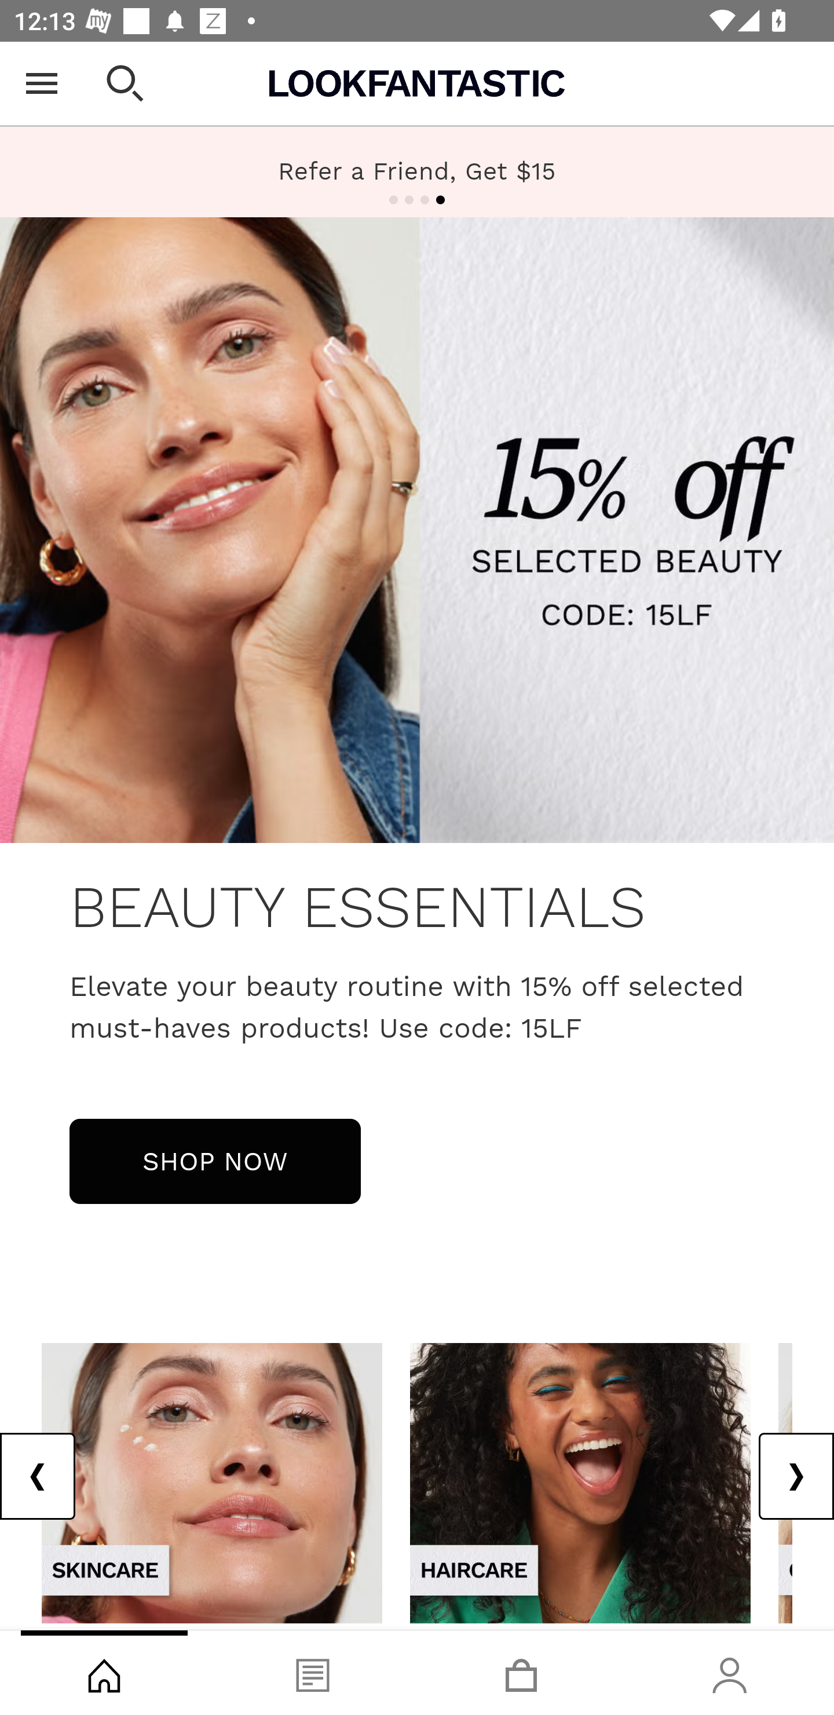  What do you see at coordinates (313, 1673) in the screenshot?
I see `Blog, tab, 2 of 4` at bounding box center [313, 1673].